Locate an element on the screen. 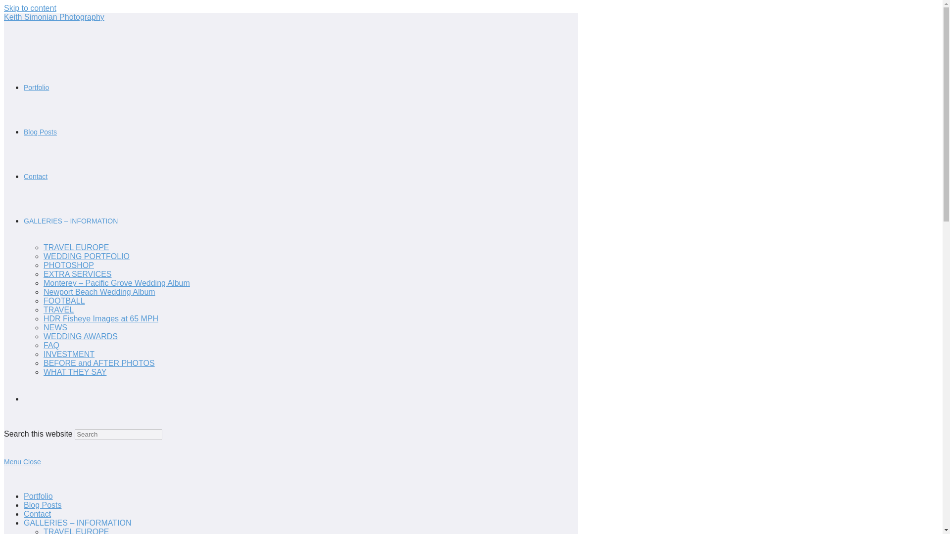 This screenshot has height=534, width=950. HDR Fisheye Images at 65 MPH is located at coordinates (101, 318).